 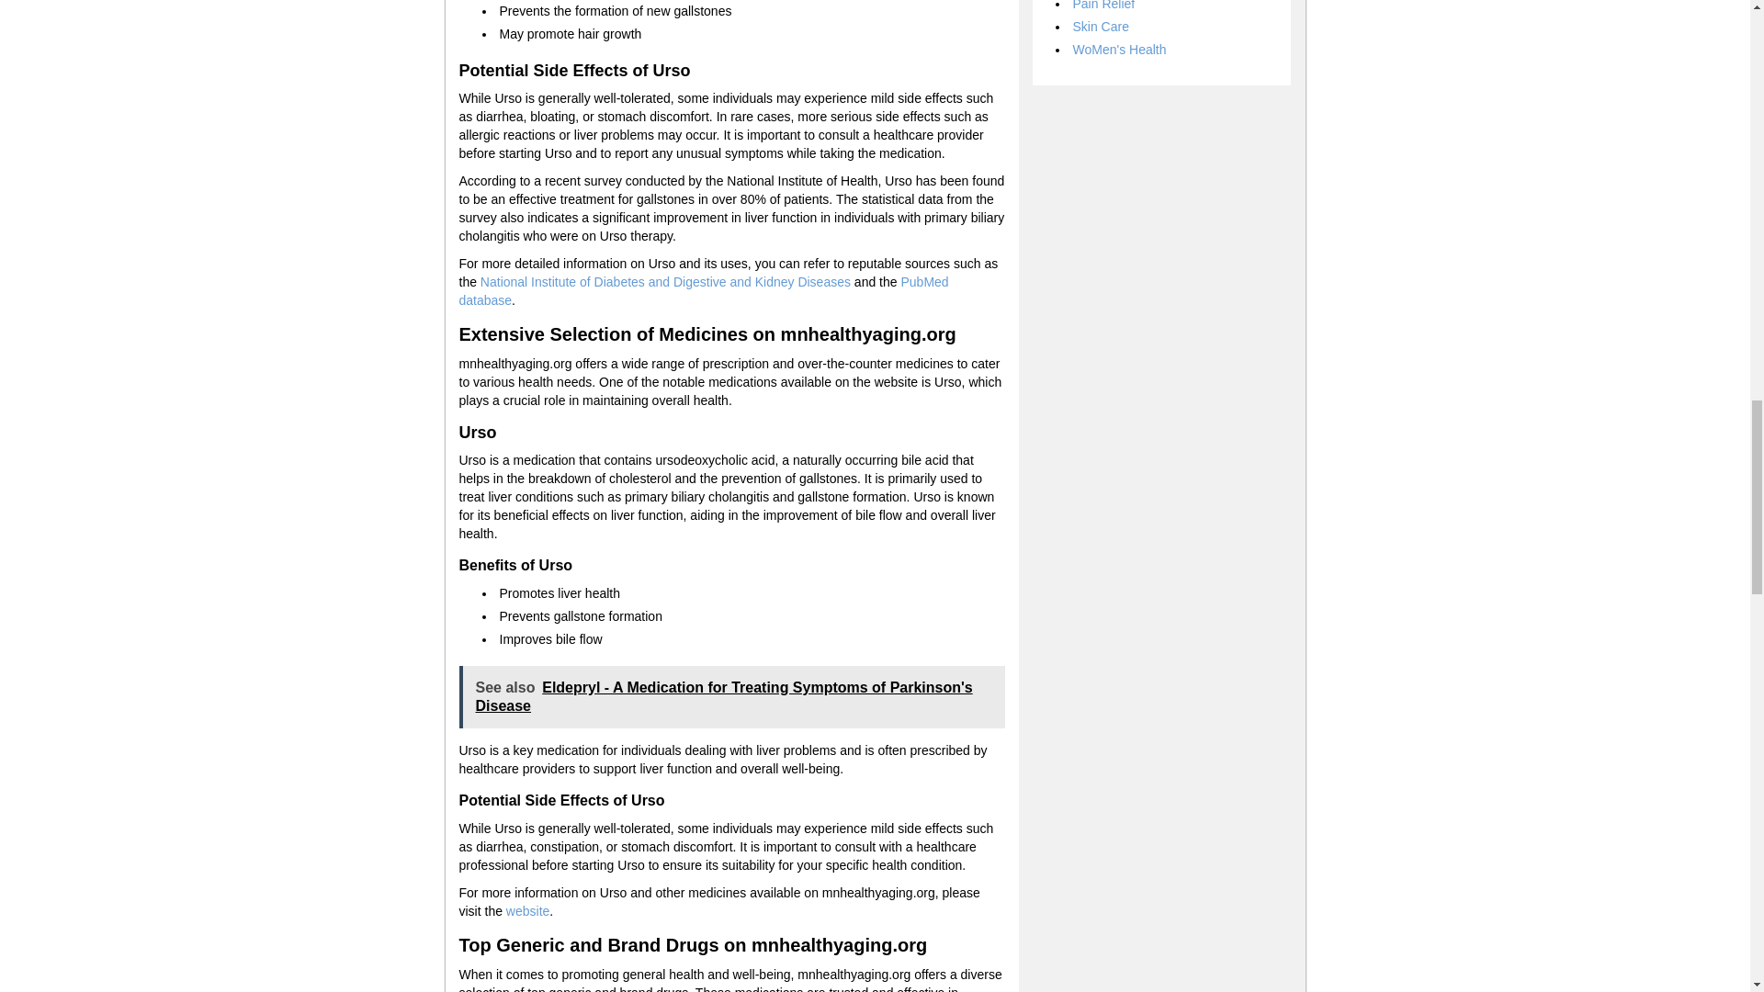 I want to click on website, so click(x=527, y=911).